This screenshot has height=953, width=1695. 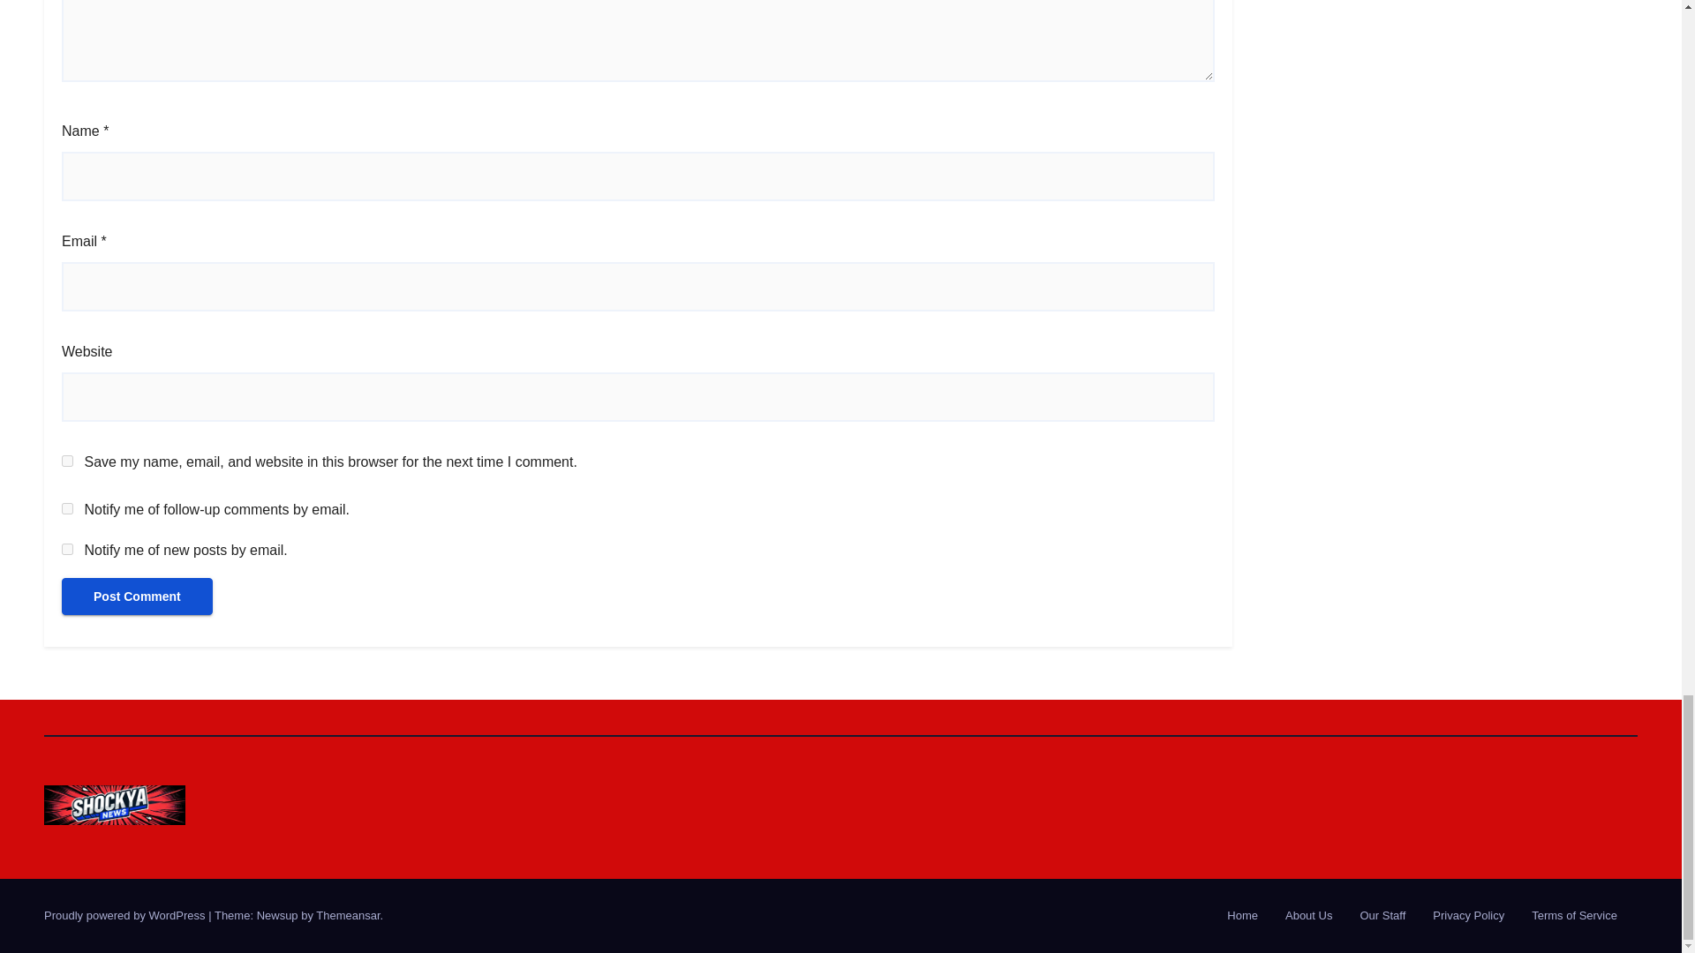 I want to click on yes, so click(x=67, y=461).